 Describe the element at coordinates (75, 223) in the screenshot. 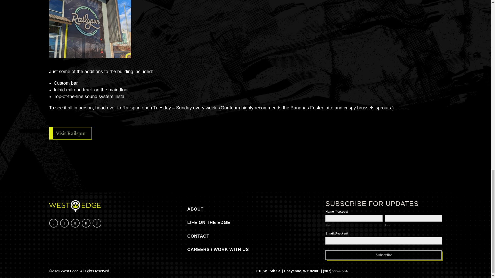

I see `Follow on LinkedIn` at that location.